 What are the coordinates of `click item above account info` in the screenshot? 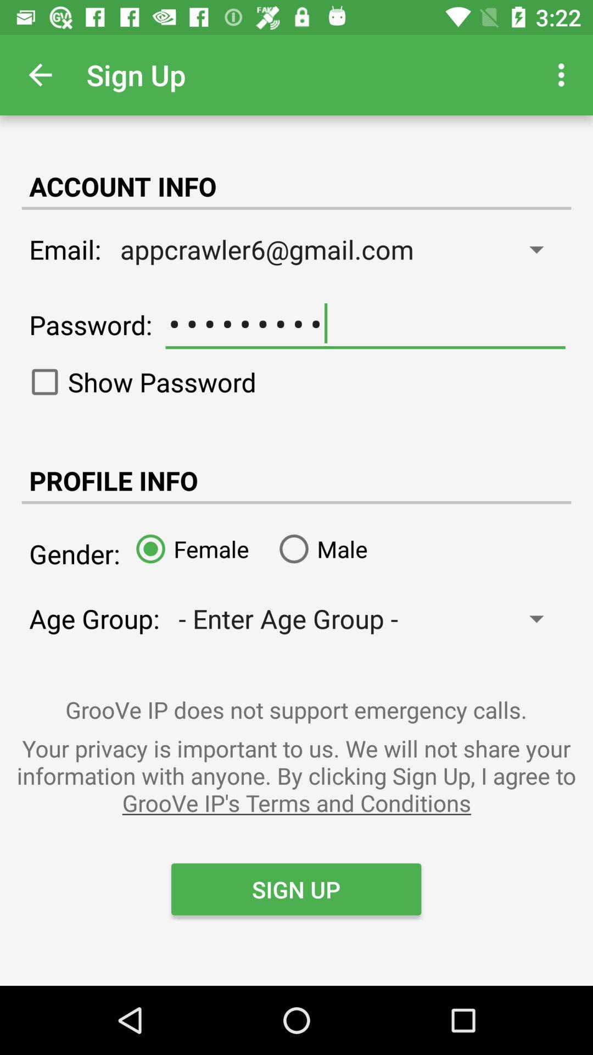 It's located at (40, 75).